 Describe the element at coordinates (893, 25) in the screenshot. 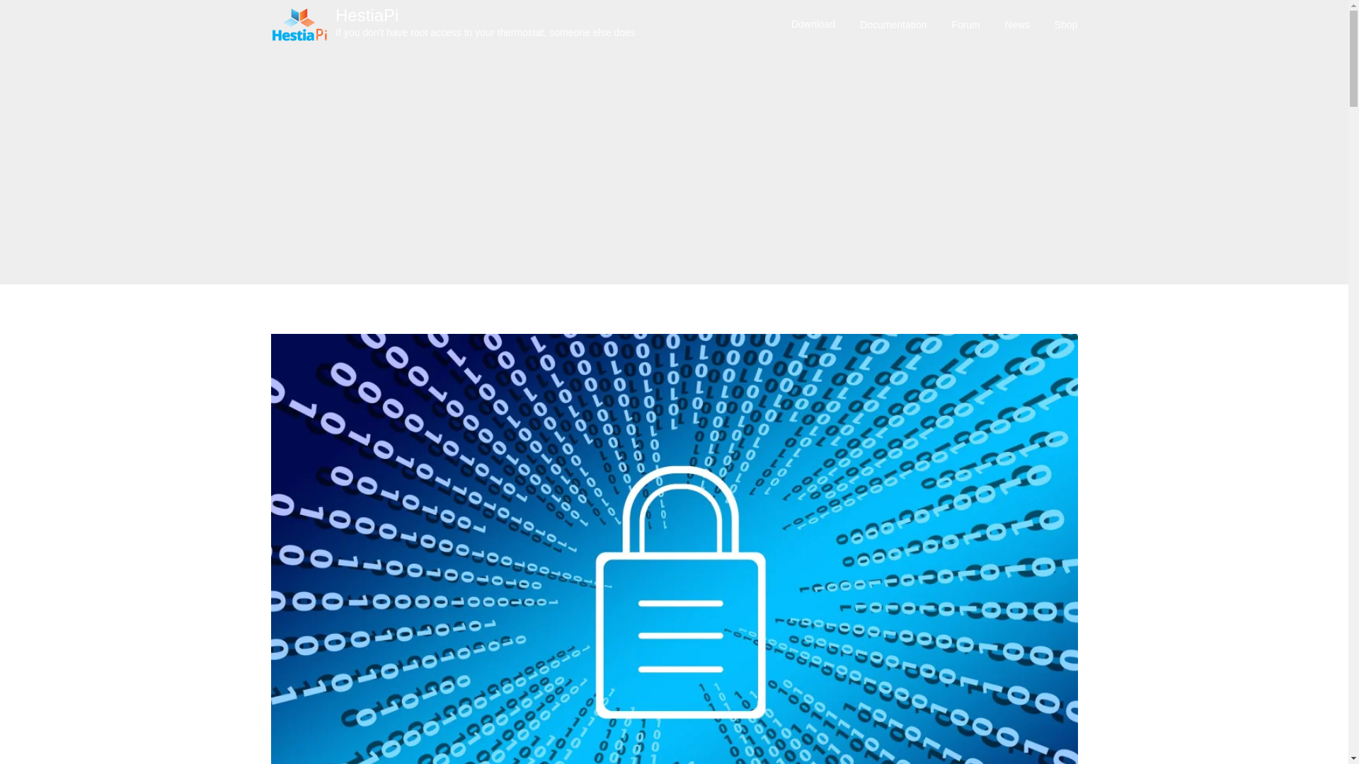

I see `Documentation` at that location.